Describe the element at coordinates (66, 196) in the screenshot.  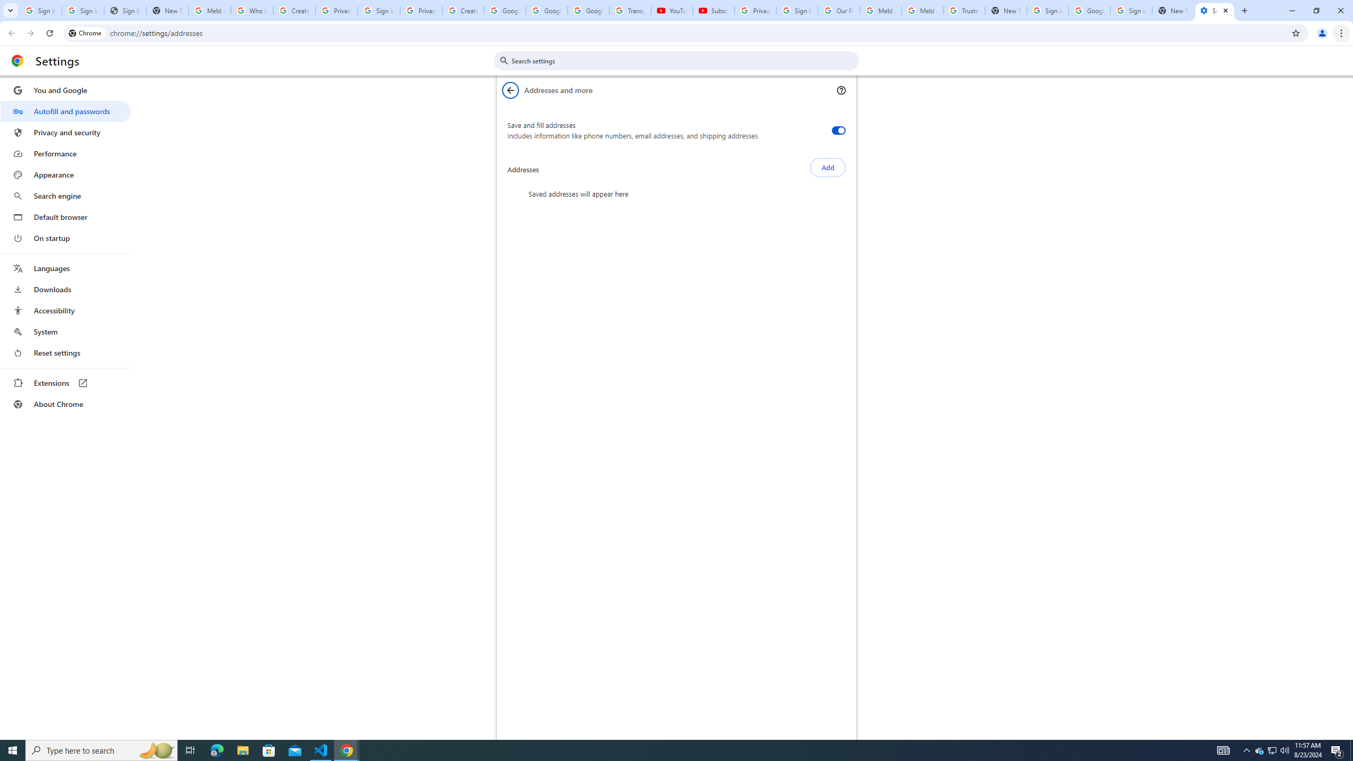
I see `Search engine` at that location.